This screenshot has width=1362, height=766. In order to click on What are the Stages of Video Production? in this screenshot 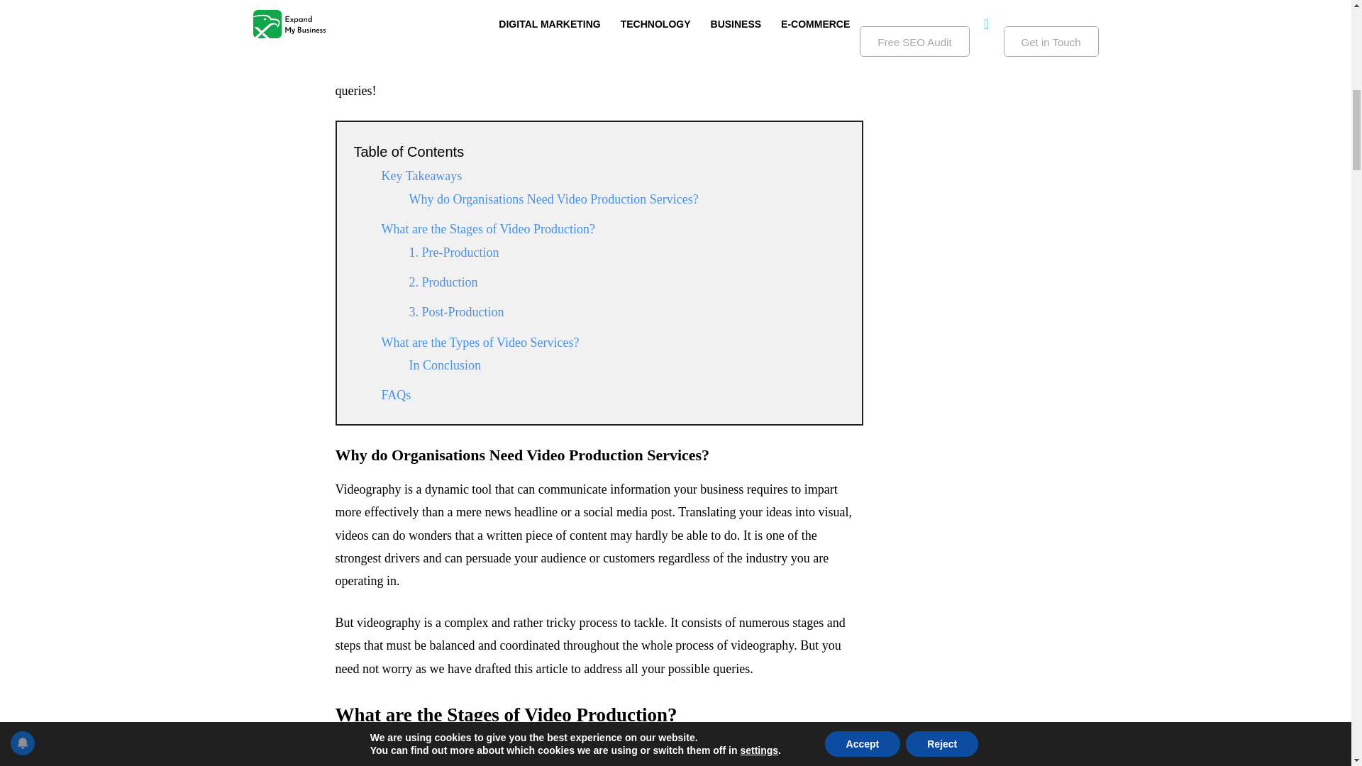, I will do `click(488, 228)`.